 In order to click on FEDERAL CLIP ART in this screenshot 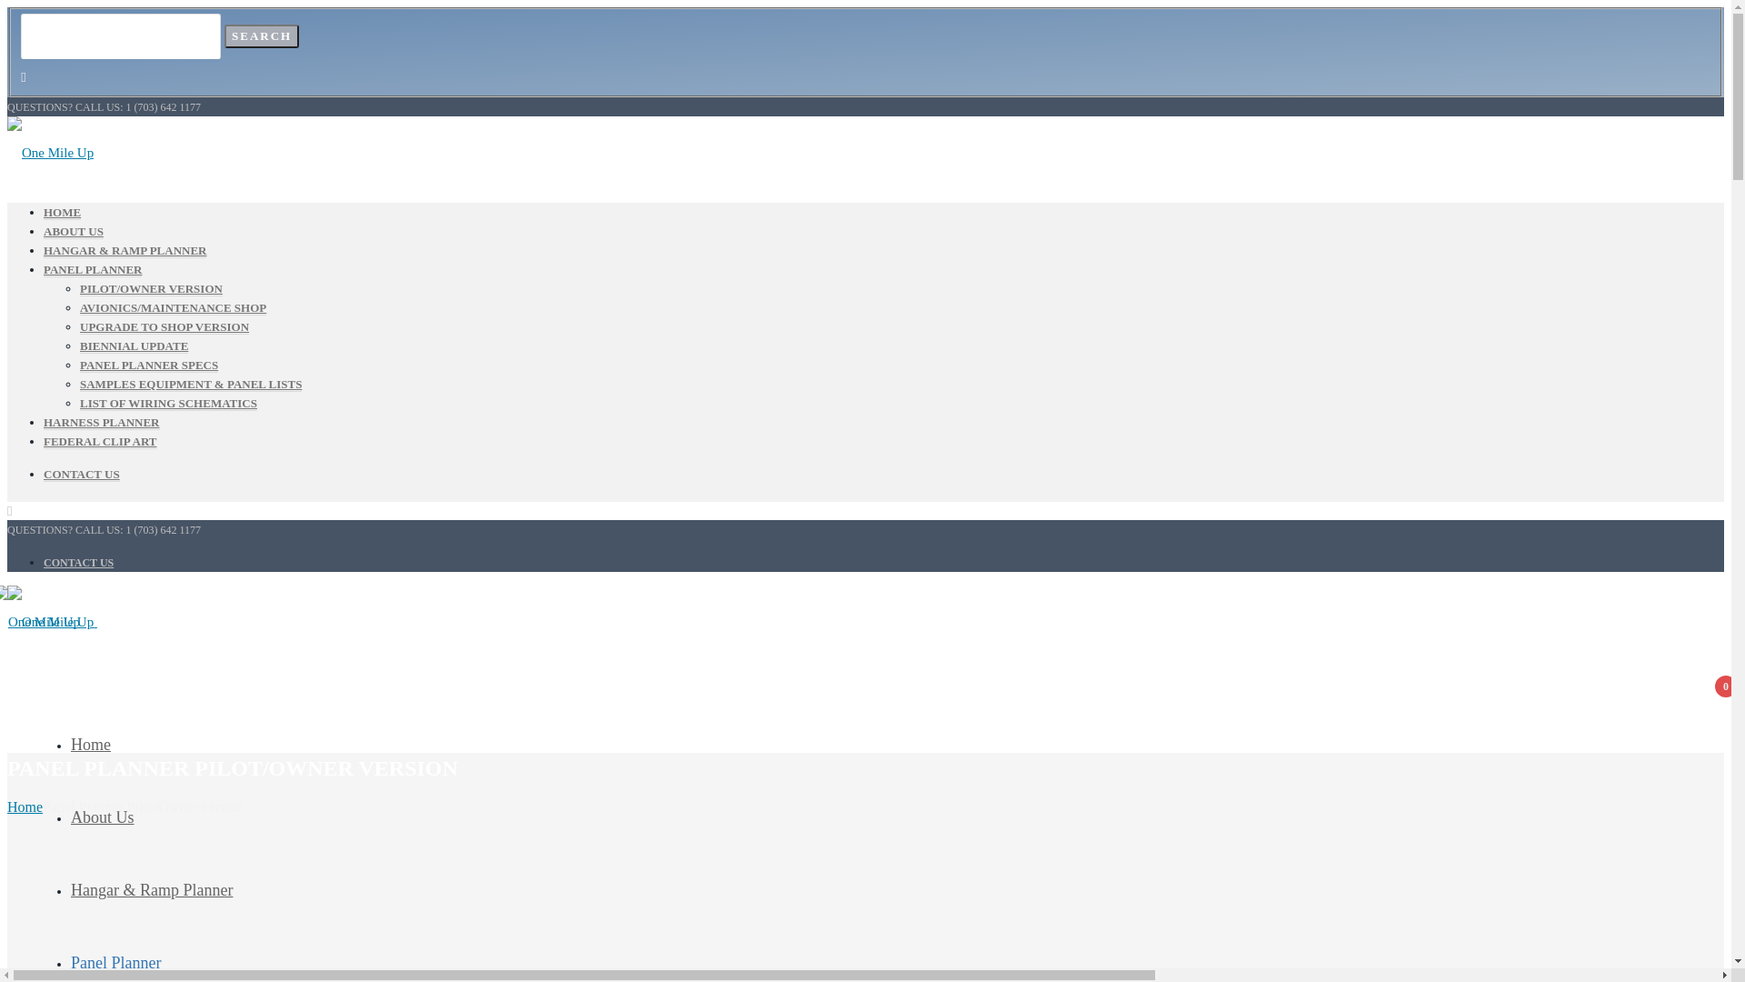, I will do `click(100, 442)`.